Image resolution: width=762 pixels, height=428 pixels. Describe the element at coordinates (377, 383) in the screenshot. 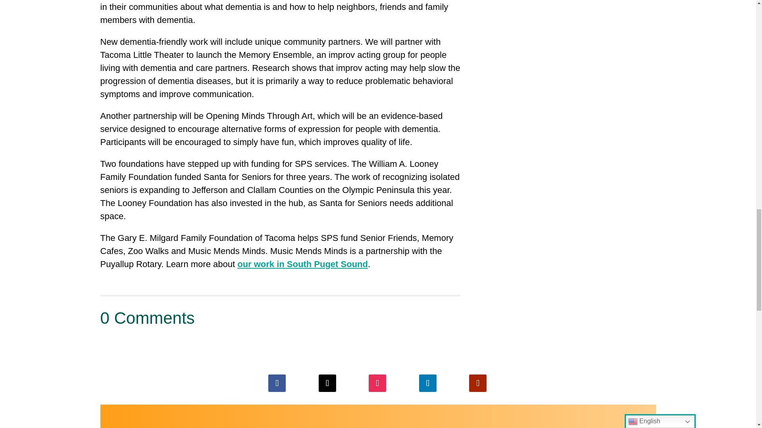

I see `Follow on Instagram` at that location.